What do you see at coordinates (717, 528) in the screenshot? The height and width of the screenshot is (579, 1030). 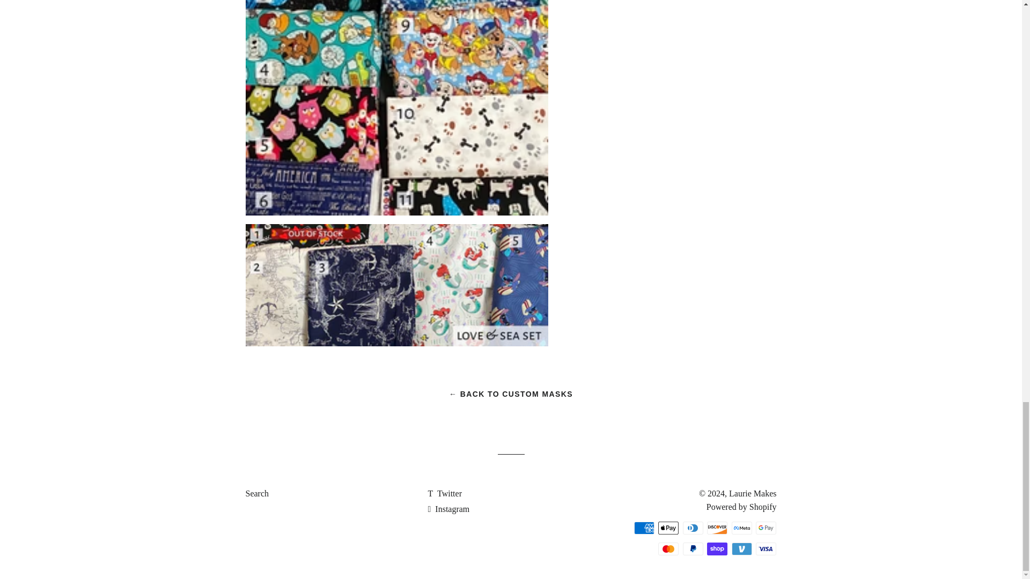 I see `Discover` at bounding box center [717, 528].